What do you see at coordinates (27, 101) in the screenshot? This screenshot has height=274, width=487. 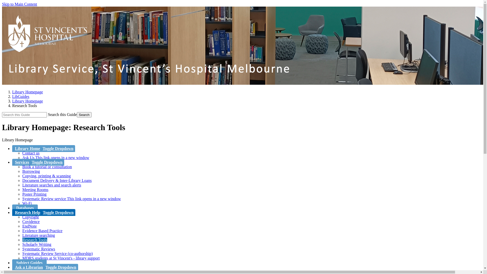 I see `Library Homepage` at bounding box center [27, 101].